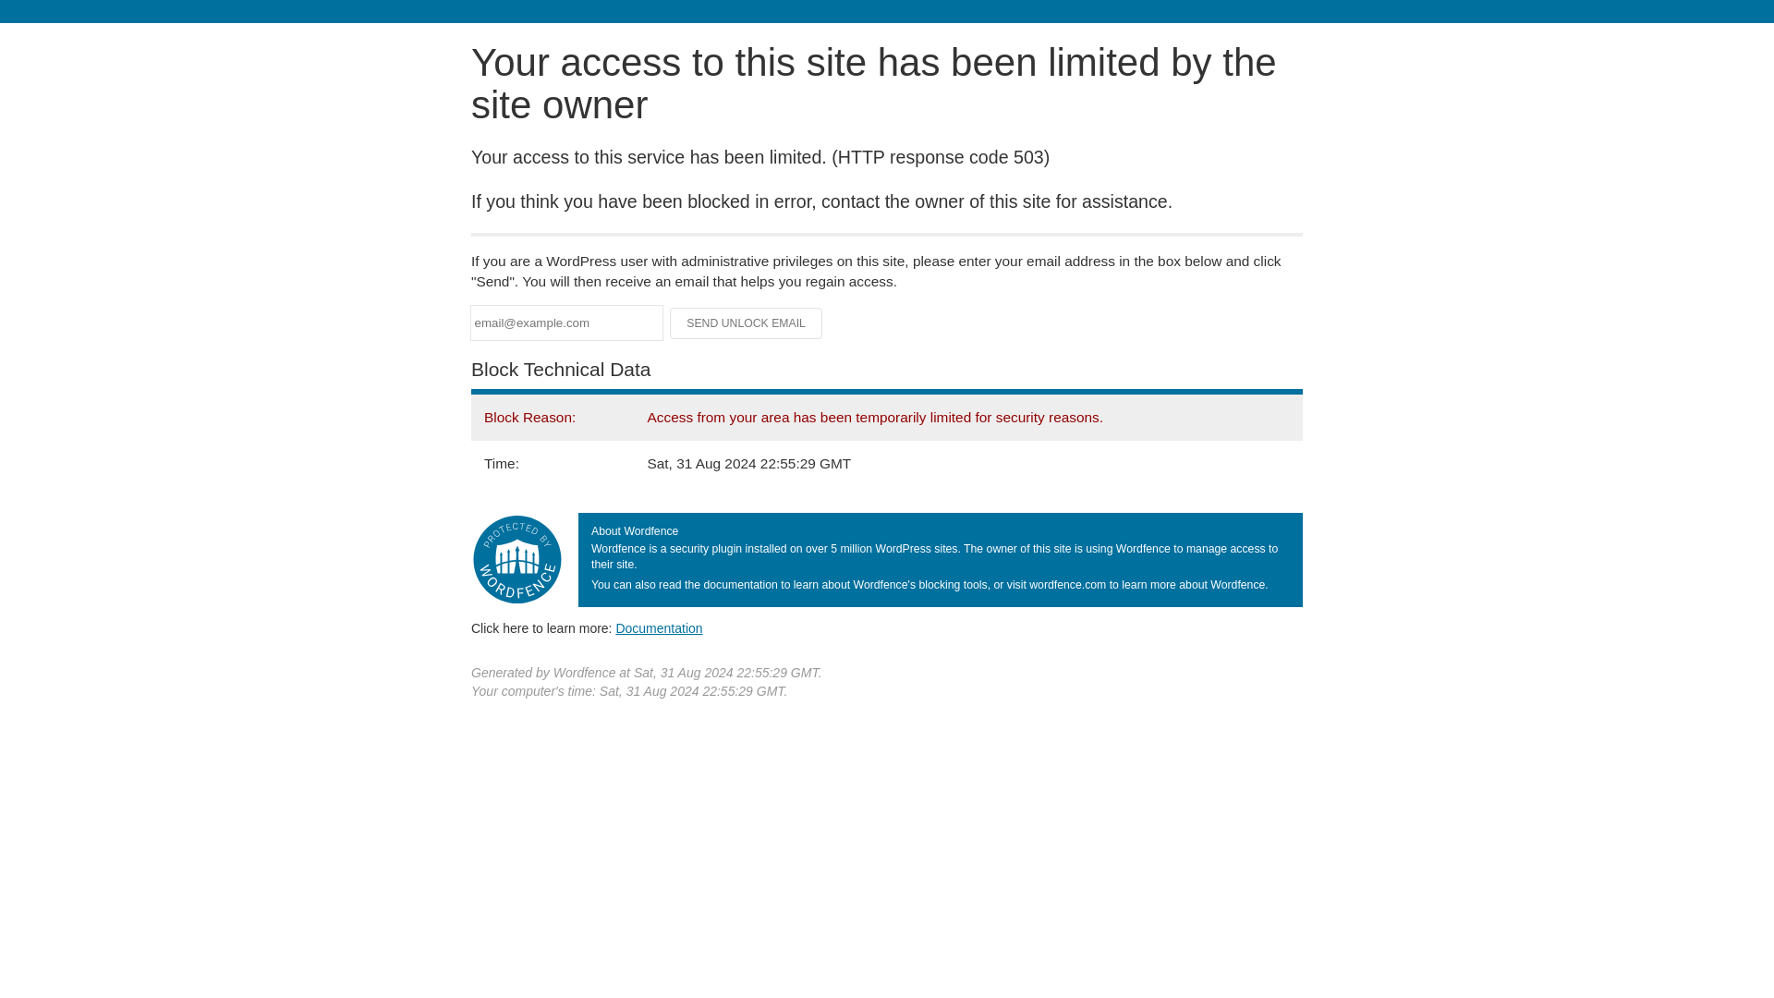 This screenshot has height=998, width=1774. Describe the element at coordinates (659, 627) in the screenshot. I see `Documentation` at that location.